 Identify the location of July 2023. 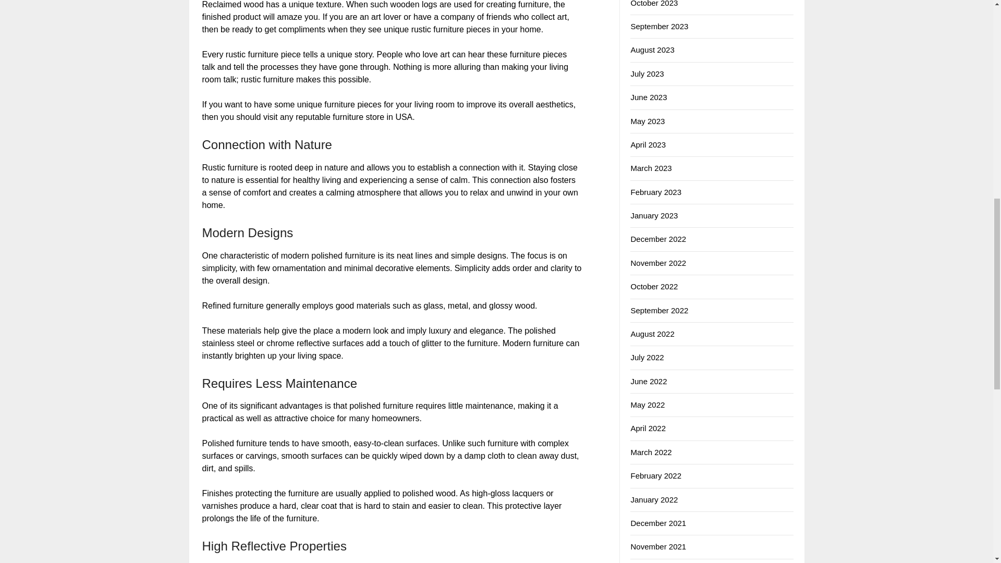
(646, 74).